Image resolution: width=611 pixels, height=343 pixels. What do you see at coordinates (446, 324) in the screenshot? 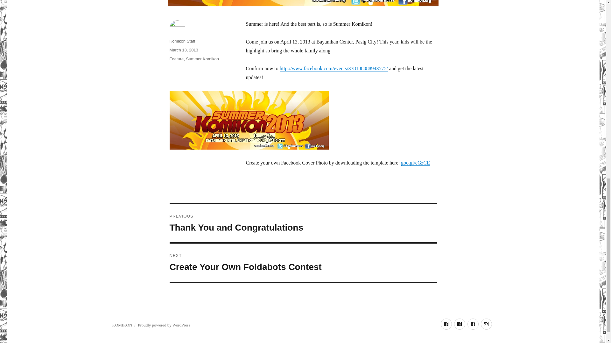
I see `Komikon Staff` at bounding box center [446, 324].